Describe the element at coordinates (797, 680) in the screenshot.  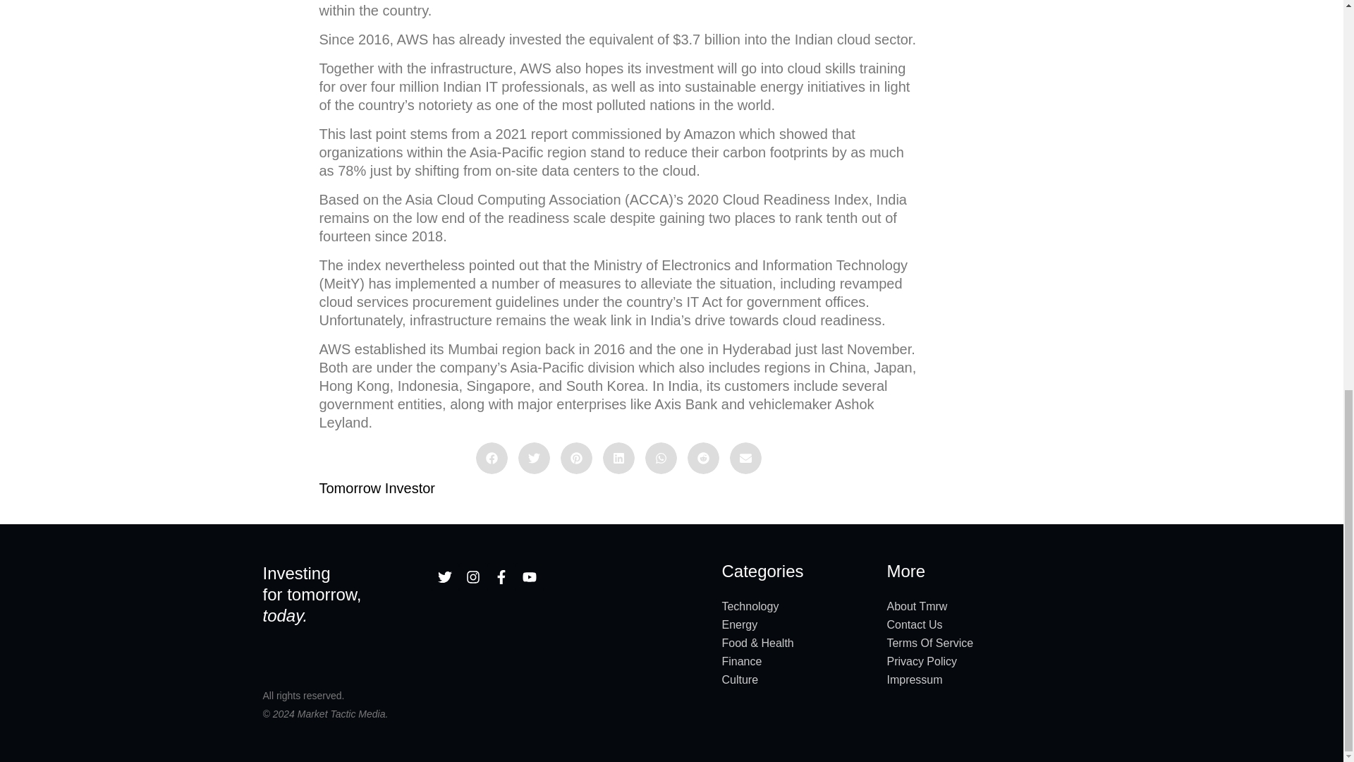
I see `Culture` at that location.